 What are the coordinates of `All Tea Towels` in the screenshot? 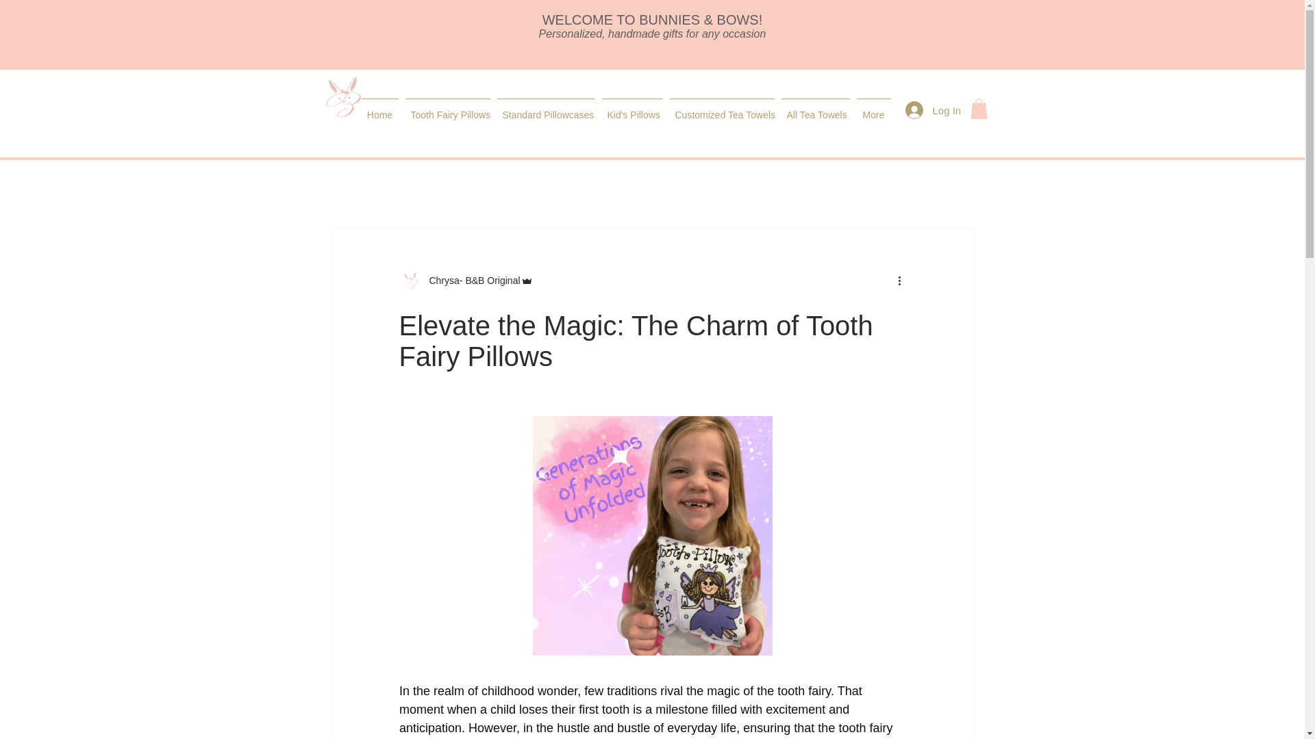 It's located at (816, 108).